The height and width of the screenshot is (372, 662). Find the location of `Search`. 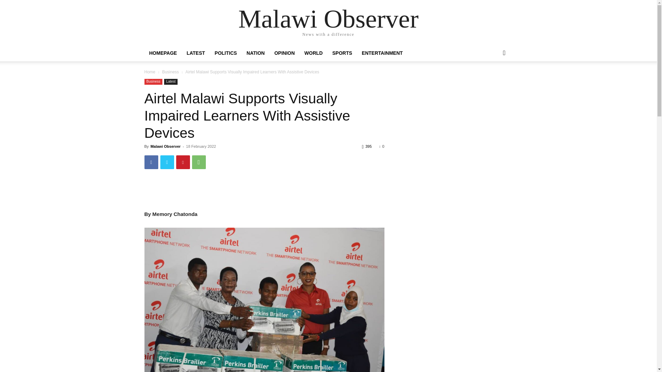

Search is located at coordinates (493, 81).